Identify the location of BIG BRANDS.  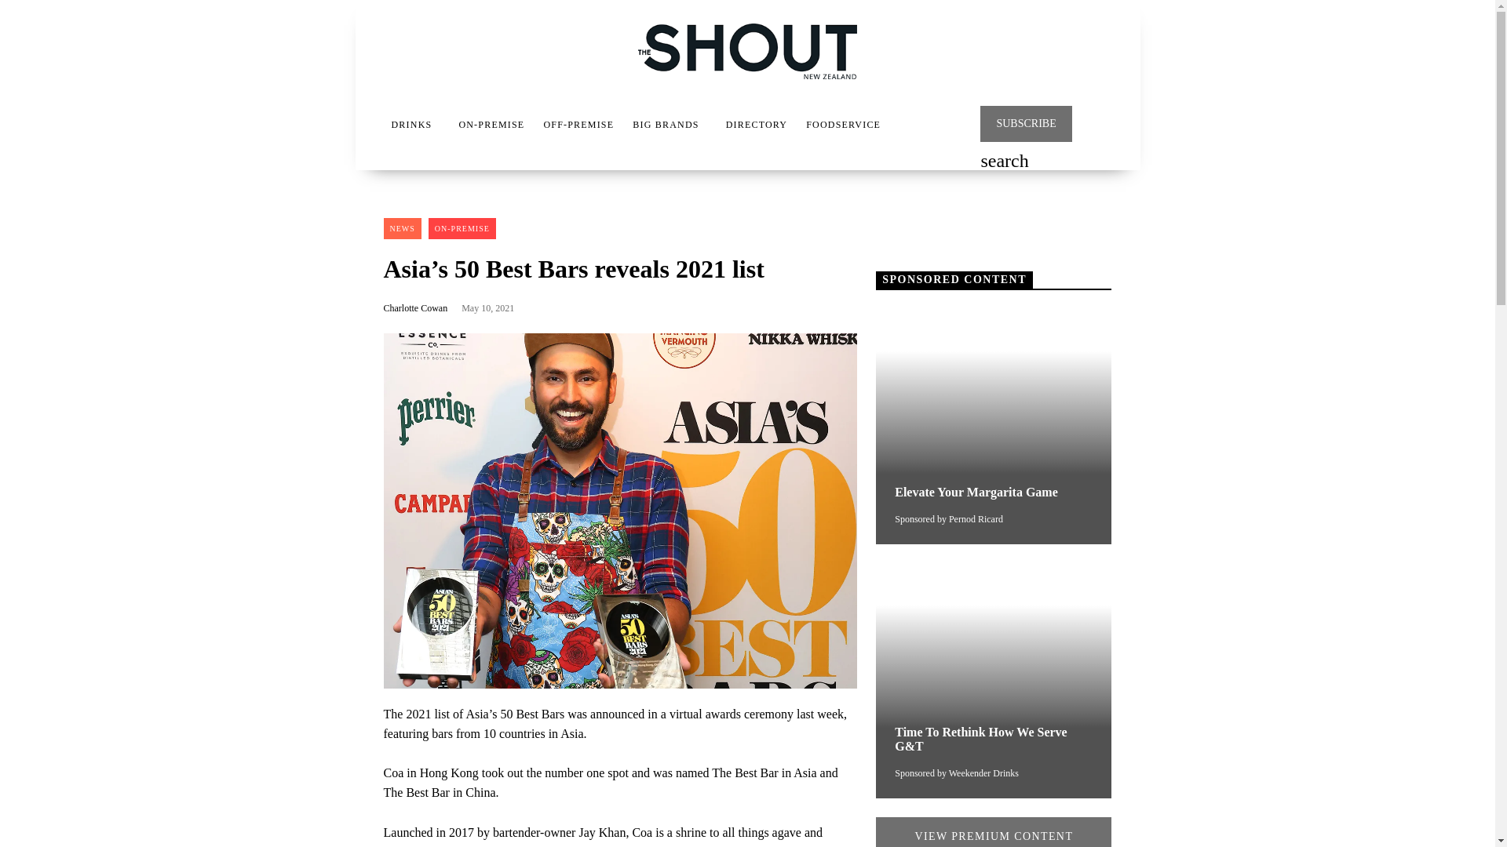
(666, 125).